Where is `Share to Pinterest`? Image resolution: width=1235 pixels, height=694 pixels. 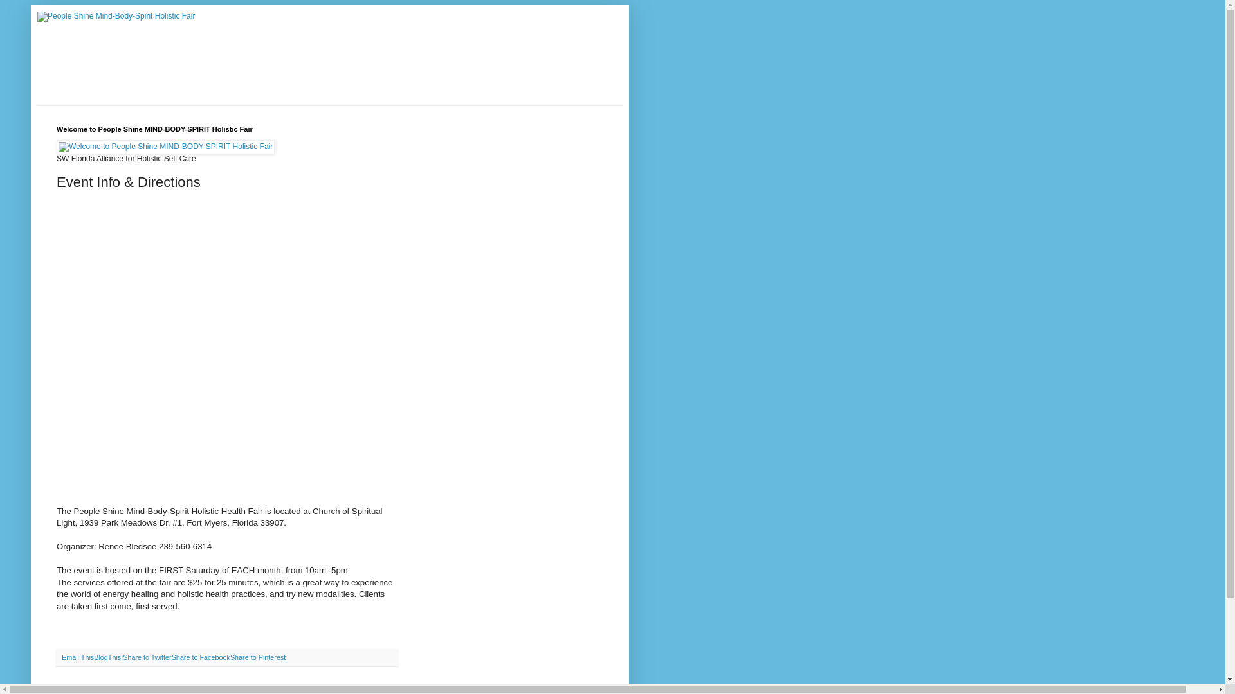 Share to Pinterest is located at coordinates (257, 657).